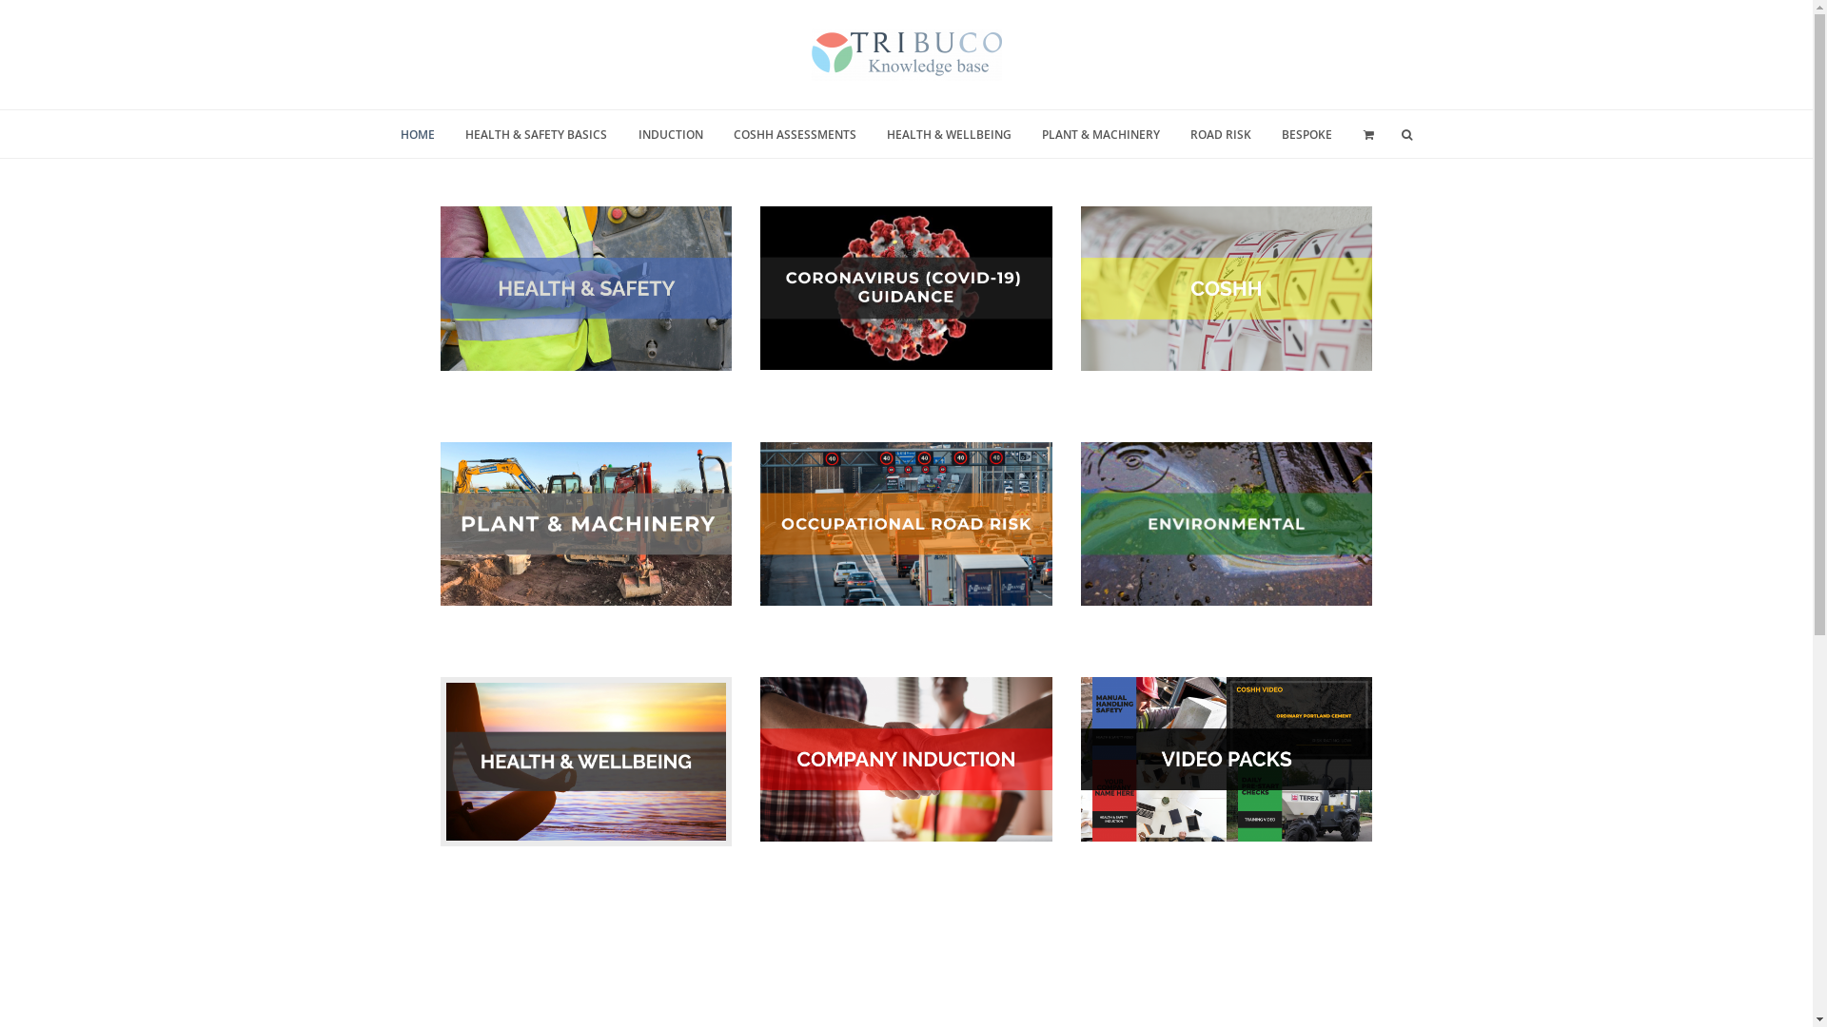 This screenshot has height=1027, width=1827. What do you see at coordinates (537, 134) in the screenshot?
I see `HEALTH & SAFETY BASICS` at bounding box center [537, 134].